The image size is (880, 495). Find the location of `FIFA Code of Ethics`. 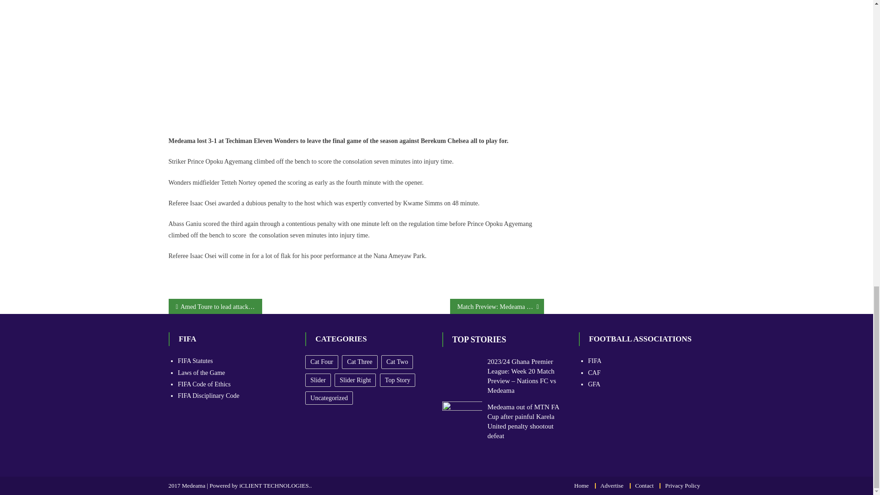

FIFA Code of Ethics is located at coordinates (204, 384).